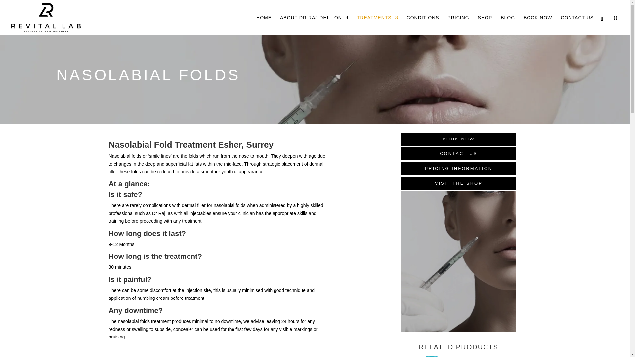 The image size is (635, 357). Describe the element at coordinates (314, 25) in the screenshot. I see `ABOUT DR RAJ DHILLON` at that location.